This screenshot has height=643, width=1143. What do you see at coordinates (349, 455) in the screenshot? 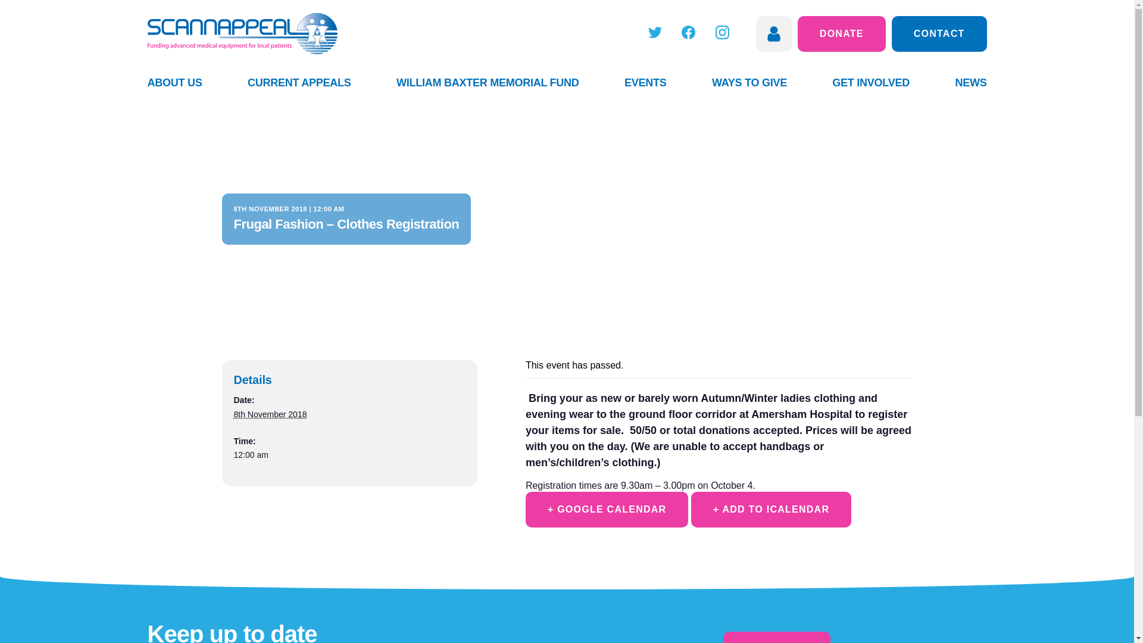
I see `2018-11-08` at bounding box center [349, 455].